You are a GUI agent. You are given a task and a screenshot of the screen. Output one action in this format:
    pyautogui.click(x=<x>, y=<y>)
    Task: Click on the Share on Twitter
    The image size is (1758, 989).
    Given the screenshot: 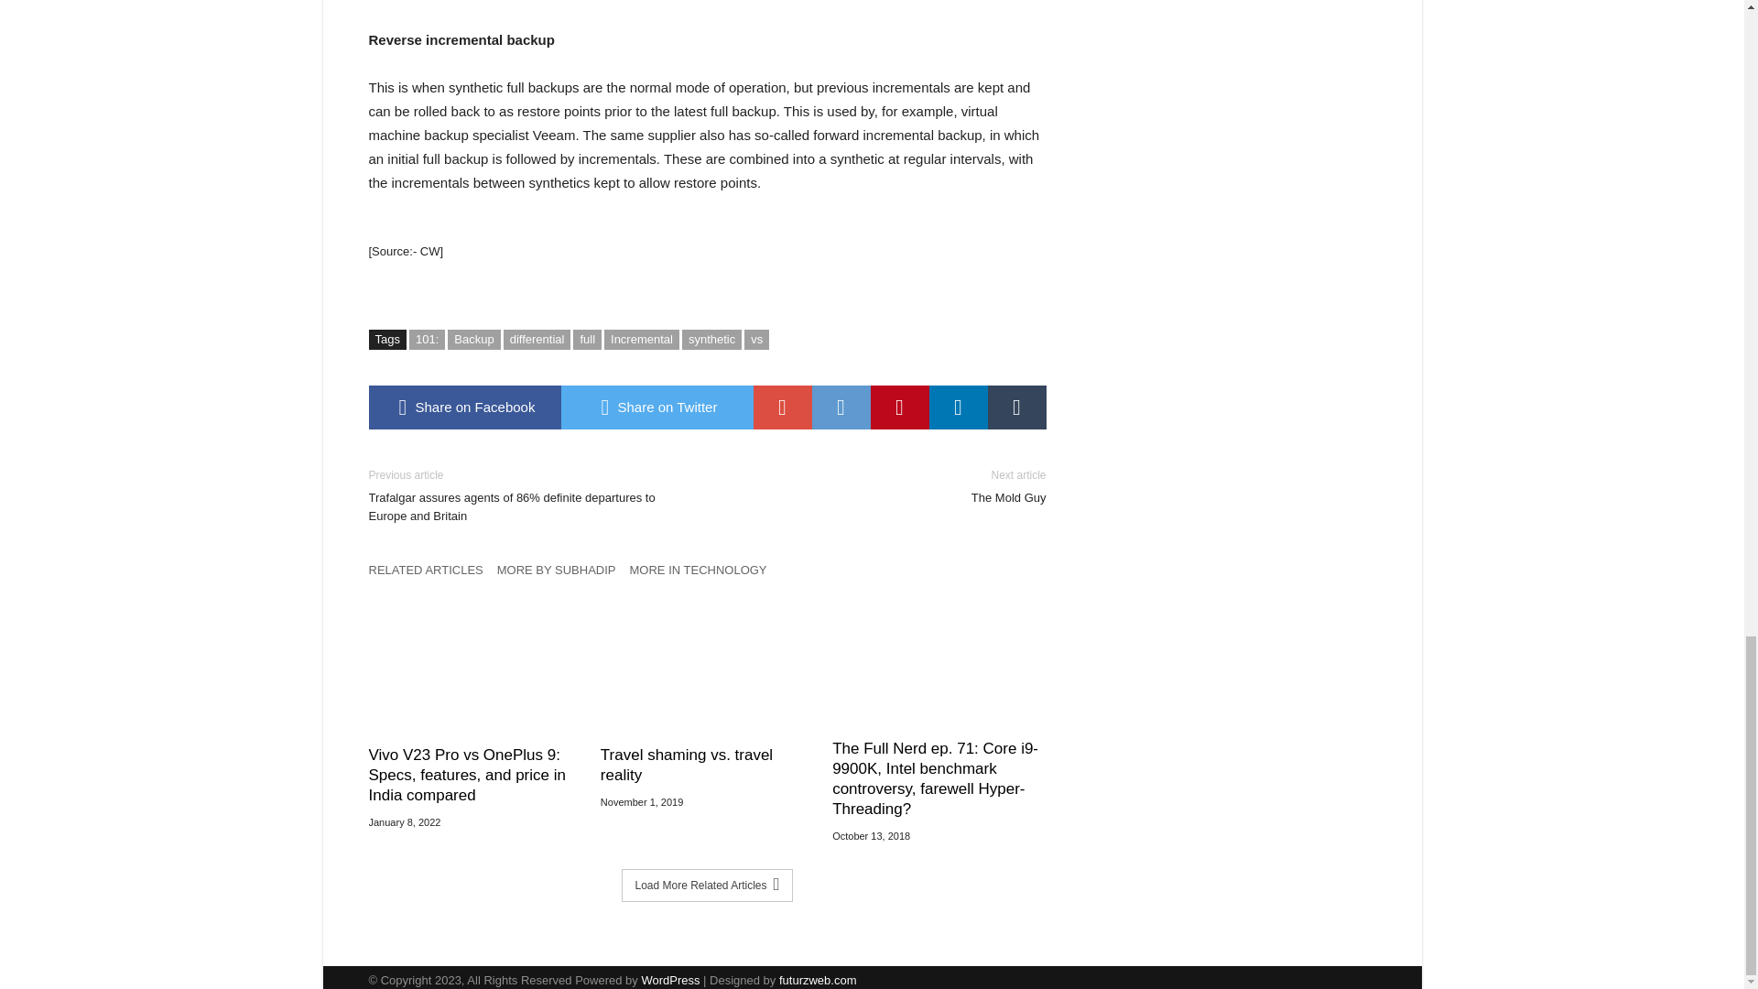 What is the action you would take?
    pyautogui.click(x=473, y=339)
    